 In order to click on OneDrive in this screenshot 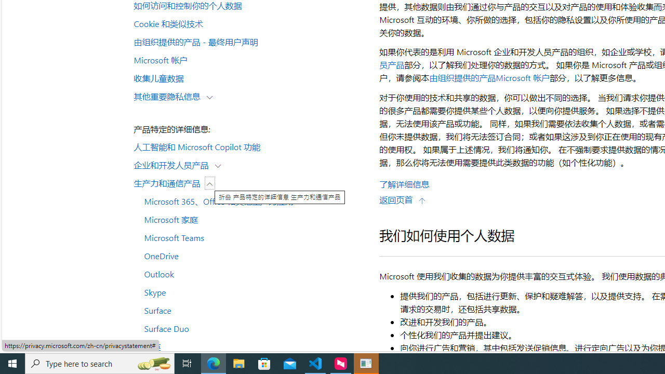, I will do `click(251, 255)`.